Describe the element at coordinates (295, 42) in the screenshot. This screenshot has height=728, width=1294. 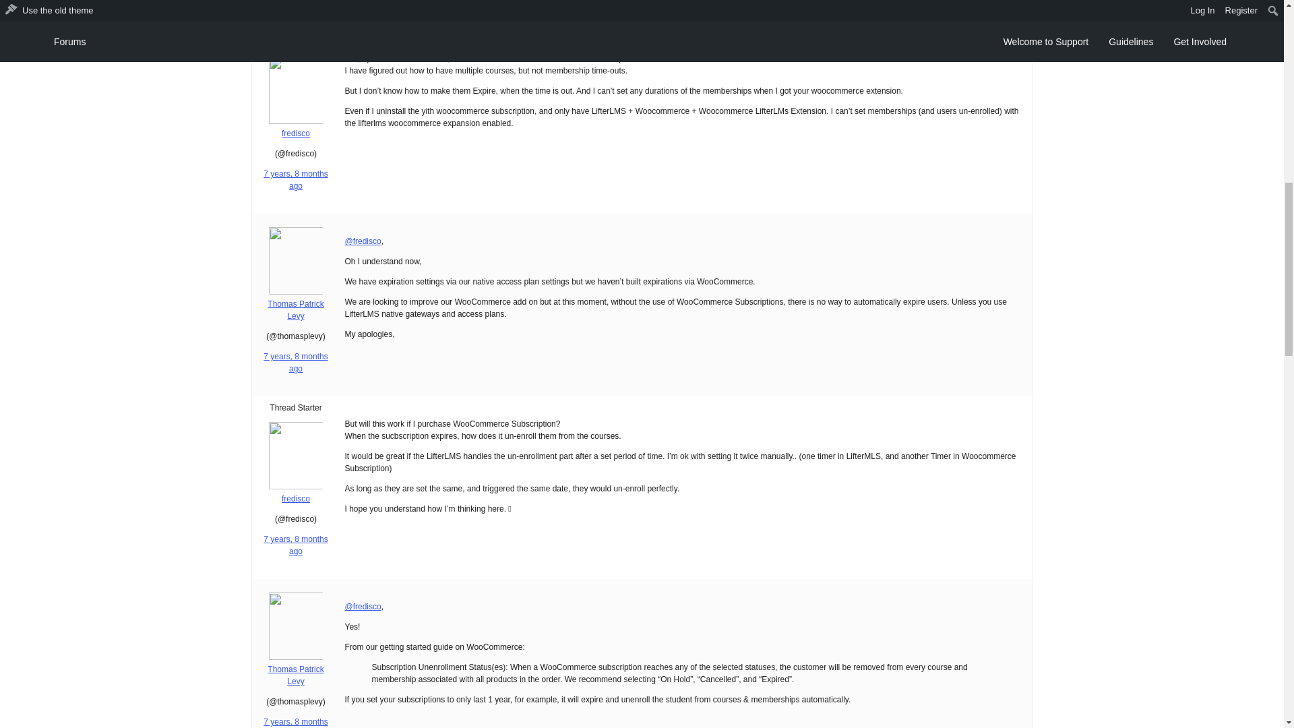
I see `This person created the thread` at that location.